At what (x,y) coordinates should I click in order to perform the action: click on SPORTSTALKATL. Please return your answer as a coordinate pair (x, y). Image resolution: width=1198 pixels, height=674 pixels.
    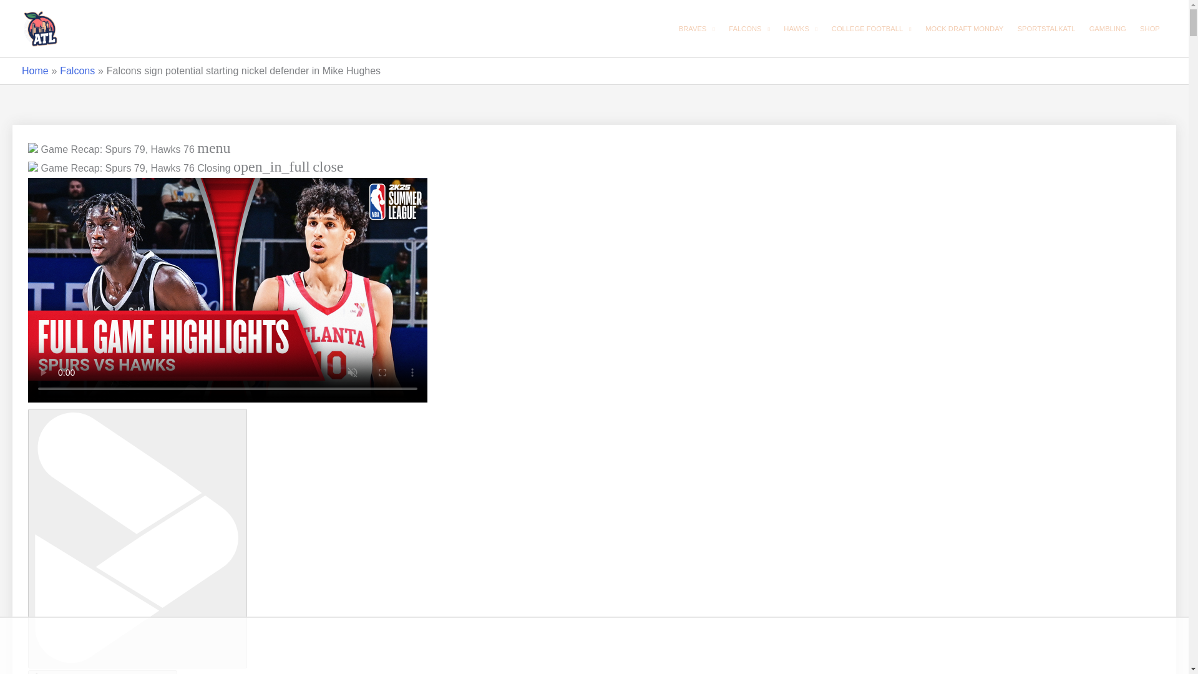
    Looking at the image, I should click on (1046, 29).